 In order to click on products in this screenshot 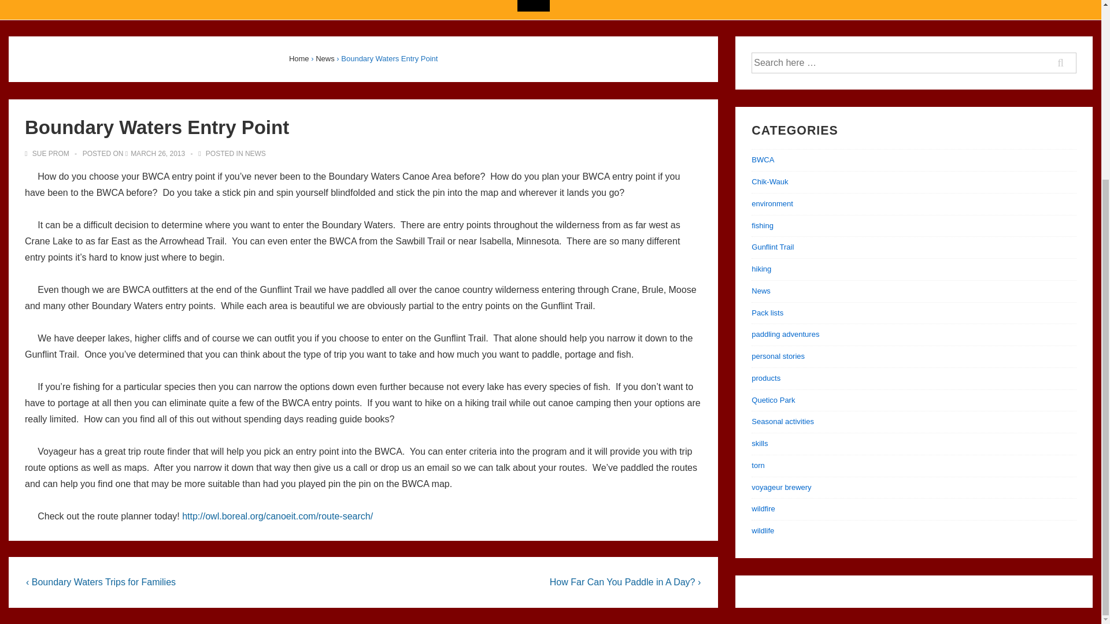, I will do `click(765, 378)`.